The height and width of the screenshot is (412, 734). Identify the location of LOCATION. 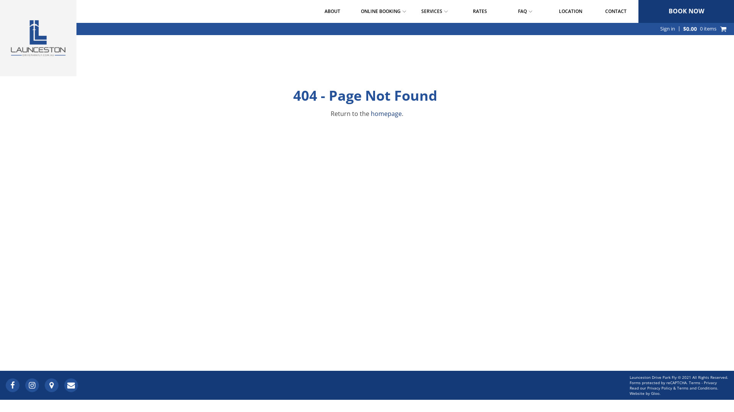
(570, 11).